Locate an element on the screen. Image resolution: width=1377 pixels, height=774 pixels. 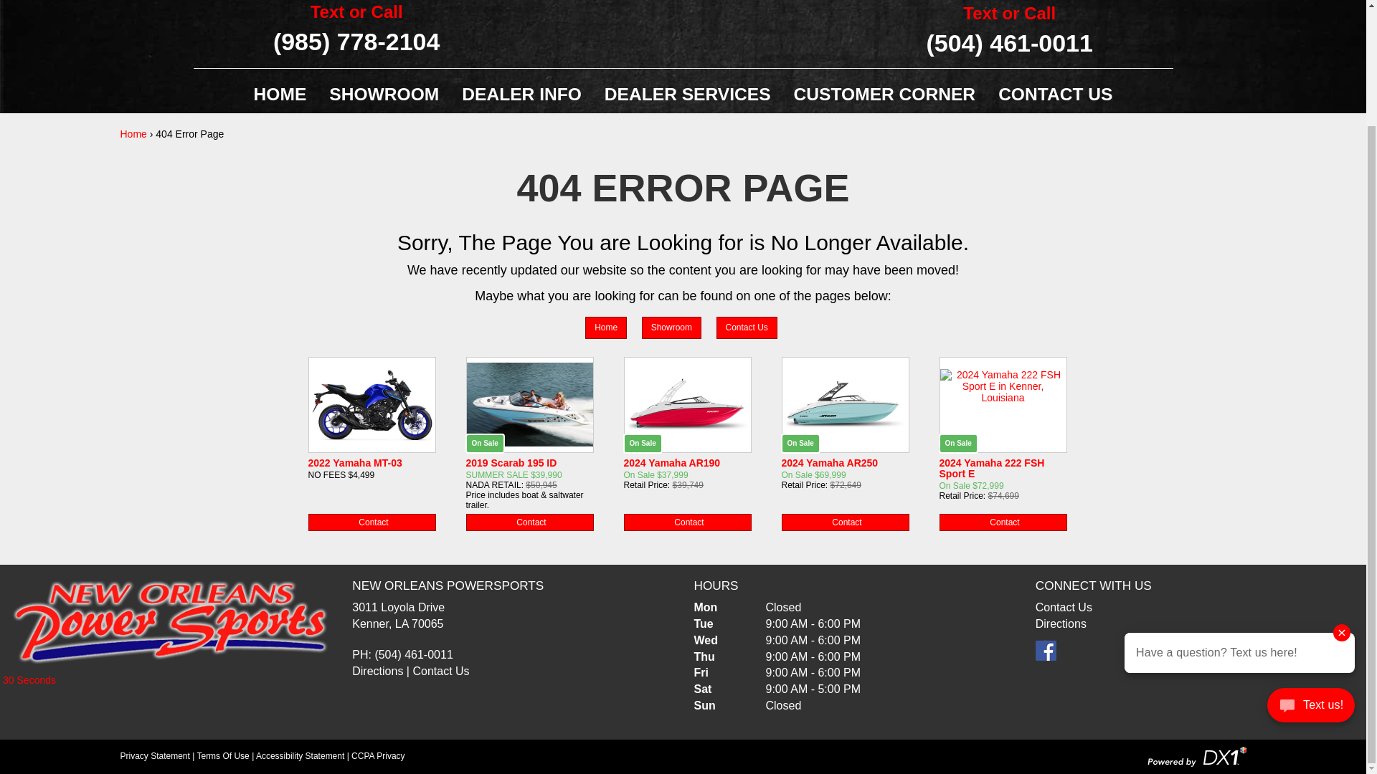
CUSTOMER CORNER is located at coordinates (884, 94).